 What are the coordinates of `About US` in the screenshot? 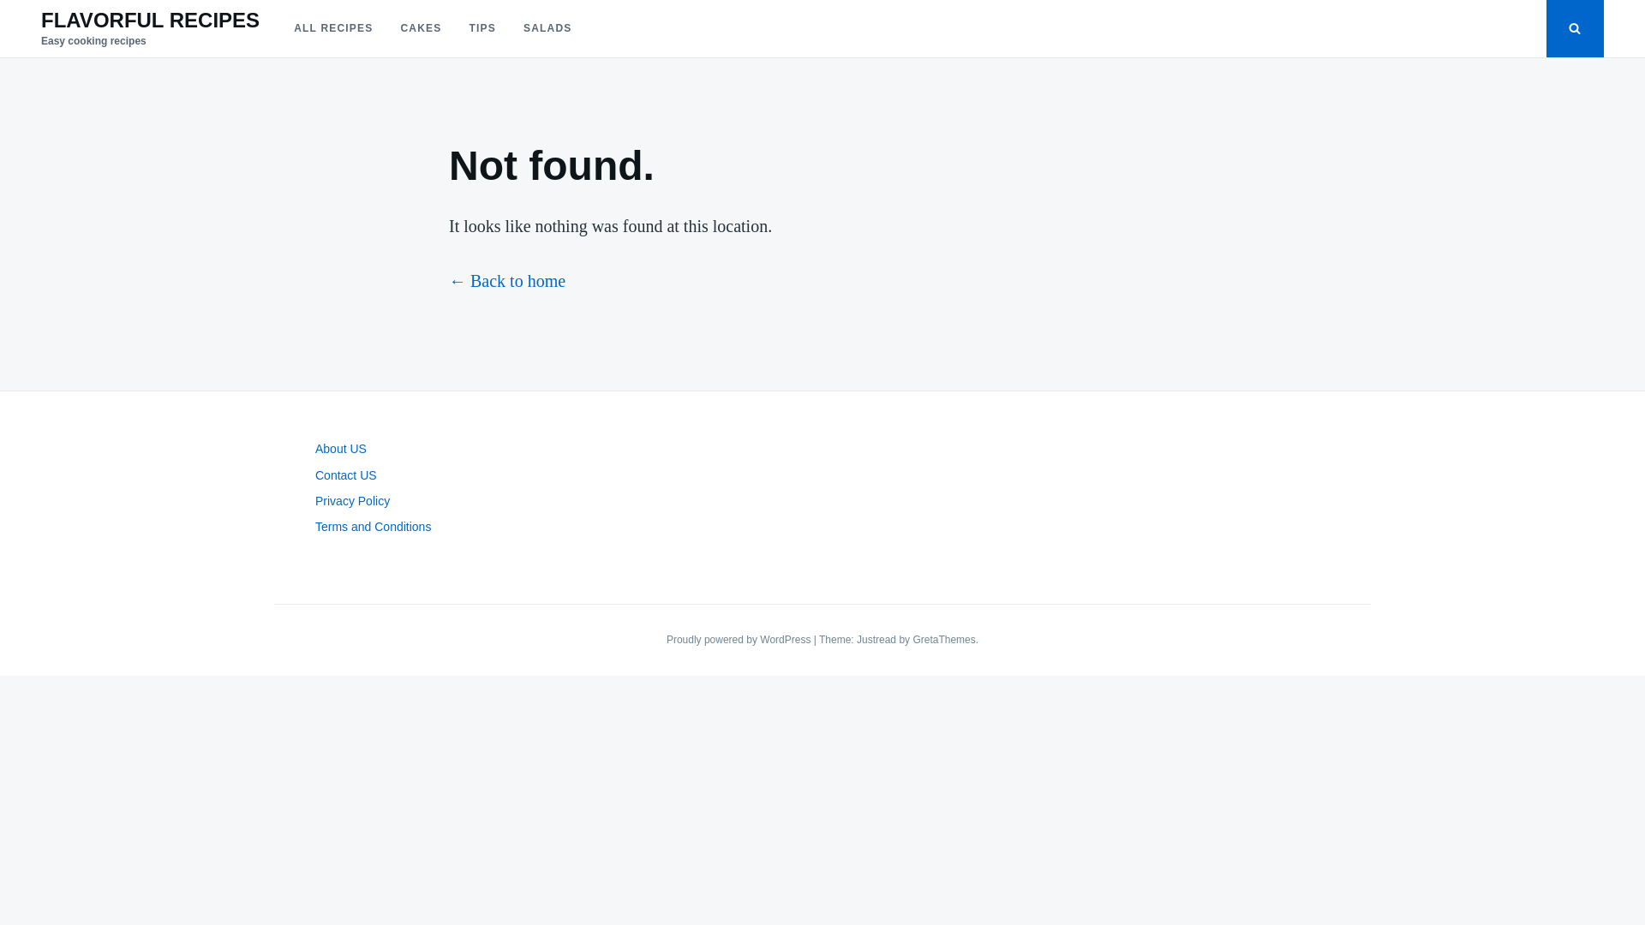 It's located at (341, 449).